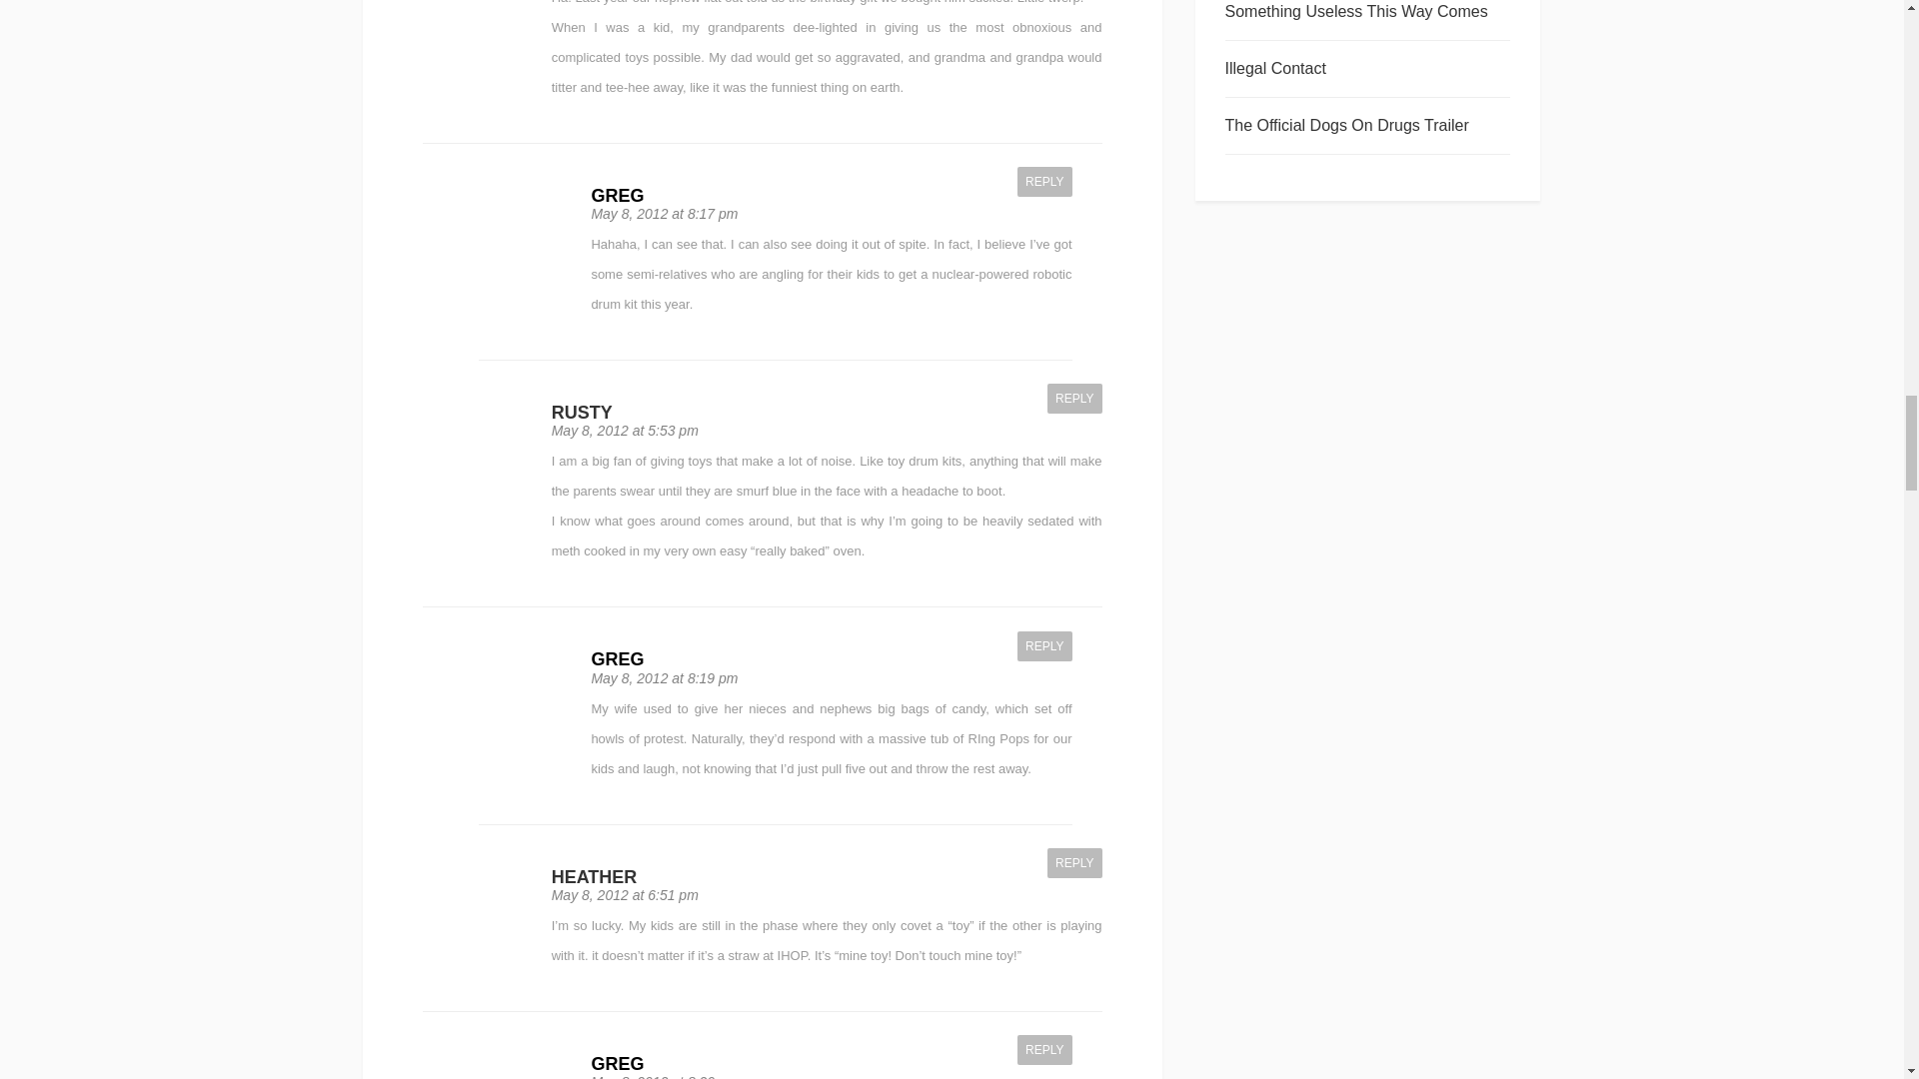 This screenshot has height=1079, width=1919. I want to click on REPLY, so click(1043, 645).